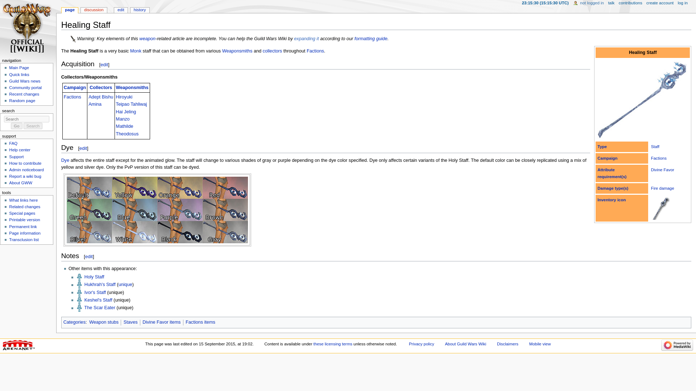  What do you see at coordinates (74, 39) in the screenshot?
I see `Weapon-stub` at bounding box center [74, 39].